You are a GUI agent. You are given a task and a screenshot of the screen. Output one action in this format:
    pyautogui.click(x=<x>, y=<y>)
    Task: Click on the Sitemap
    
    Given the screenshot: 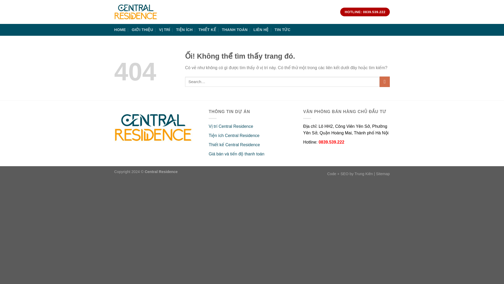 What is the action you would take?
    pyautogui.click(x=383, y=174)
    